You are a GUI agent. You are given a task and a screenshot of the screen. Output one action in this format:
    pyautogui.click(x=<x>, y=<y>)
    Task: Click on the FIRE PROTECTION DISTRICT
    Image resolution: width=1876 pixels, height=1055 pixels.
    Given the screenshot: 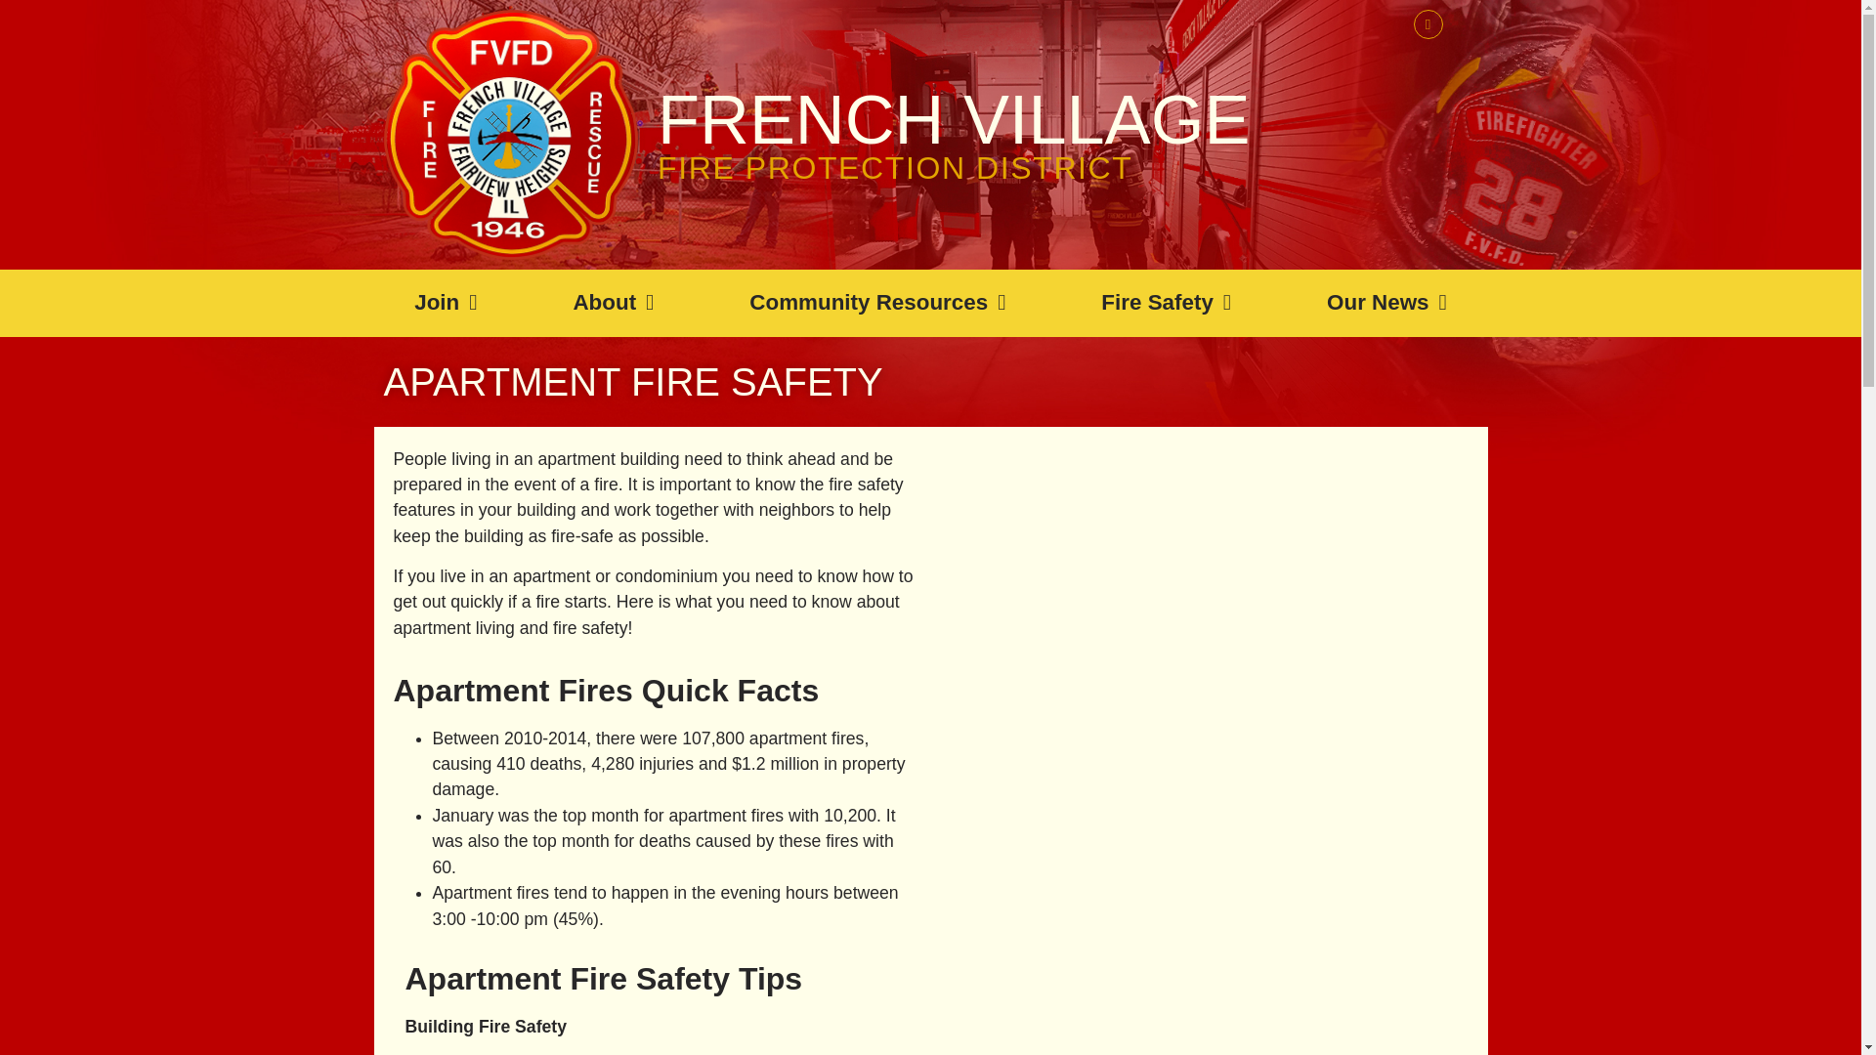 What is the action you would take?
    pyautogui.click(x=895, y=168)
    